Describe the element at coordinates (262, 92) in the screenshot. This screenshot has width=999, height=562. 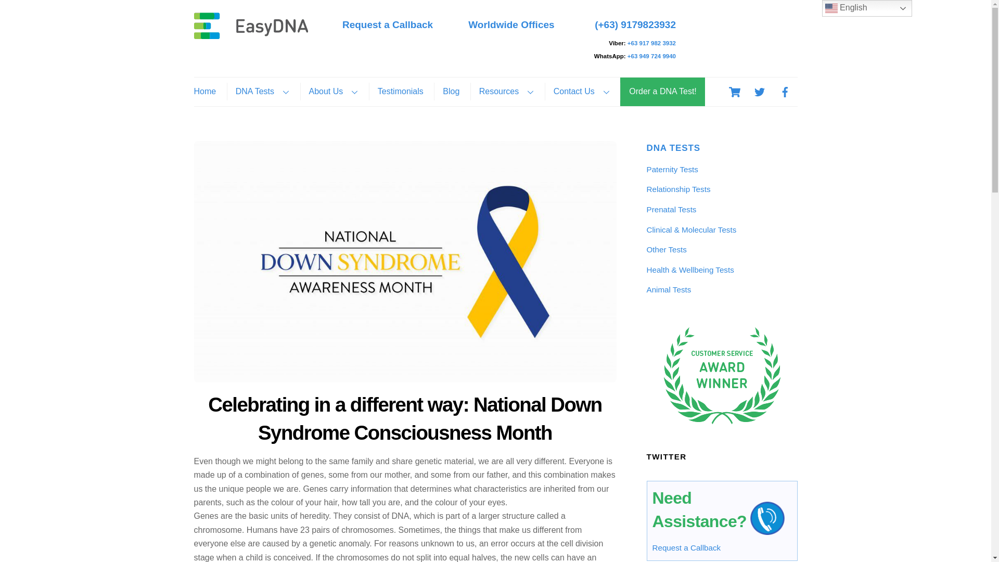
I see `DNA Tests` at that location.